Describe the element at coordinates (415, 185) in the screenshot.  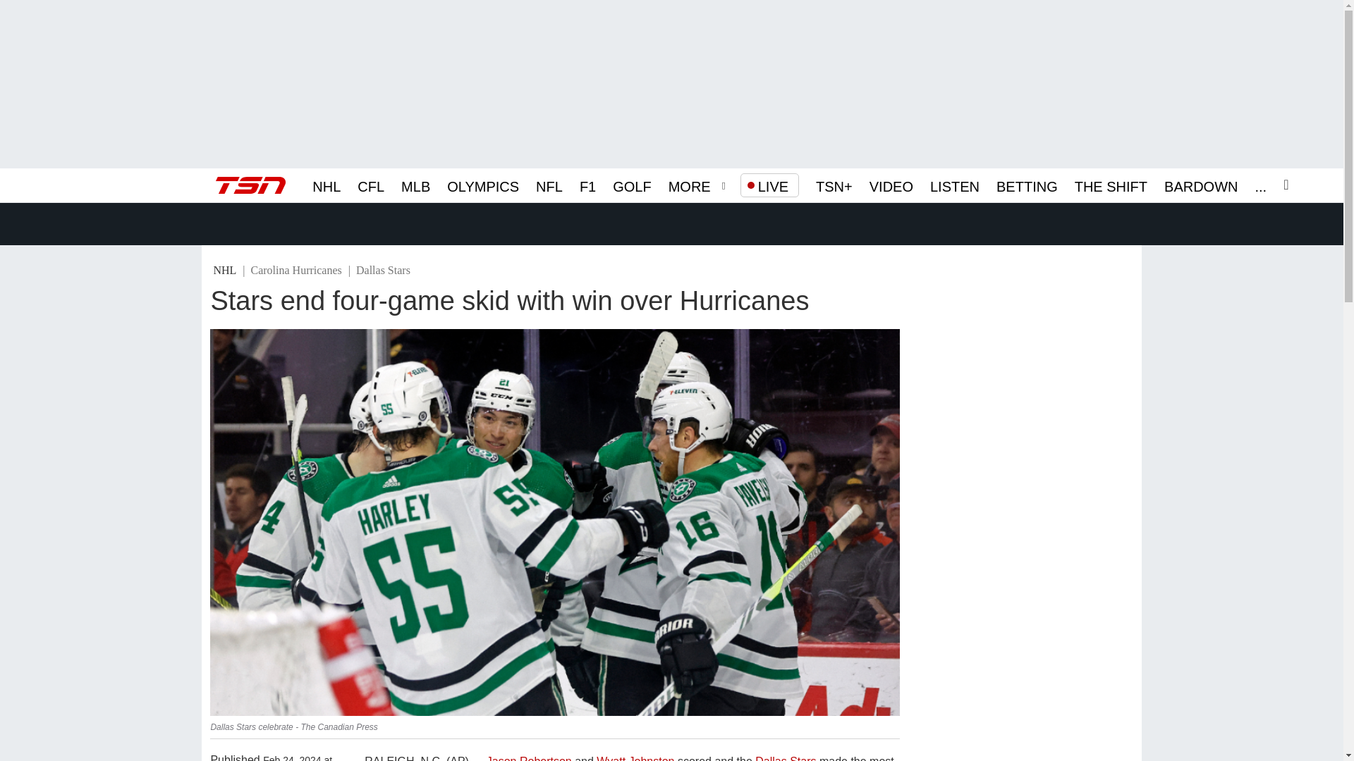
I see `MLB` at that location.